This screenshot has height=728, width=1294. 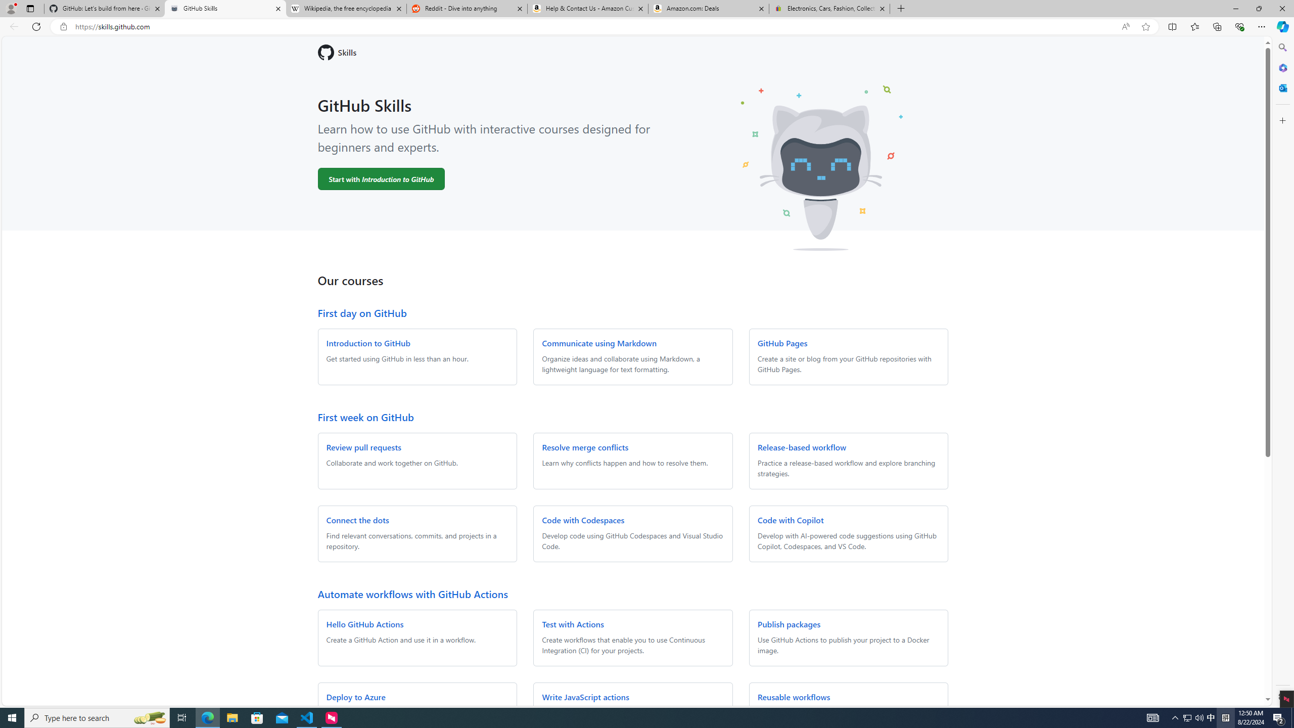 I want to click on GitHub Pages, so click(x=782, y=343).